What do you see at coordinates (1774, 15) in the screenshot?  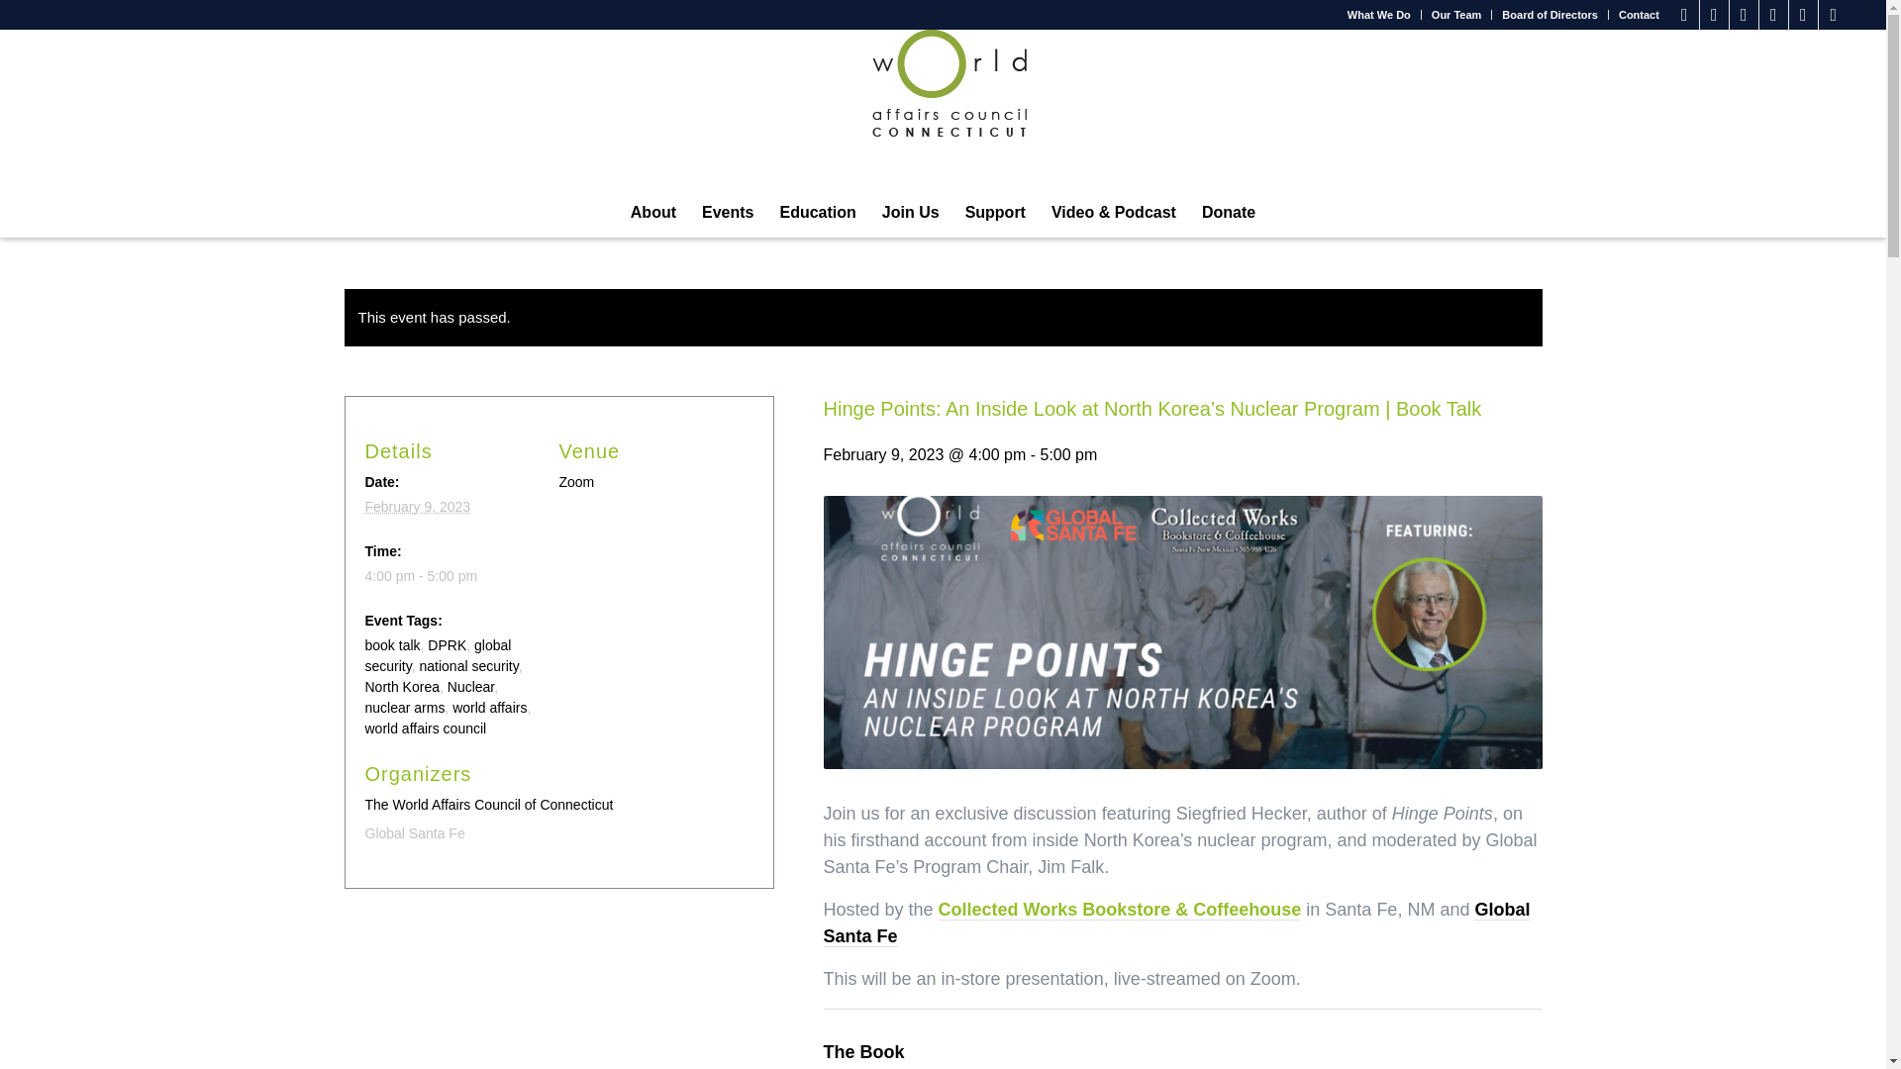 I see `LinkedIn` at bounding box center [1774, 15].